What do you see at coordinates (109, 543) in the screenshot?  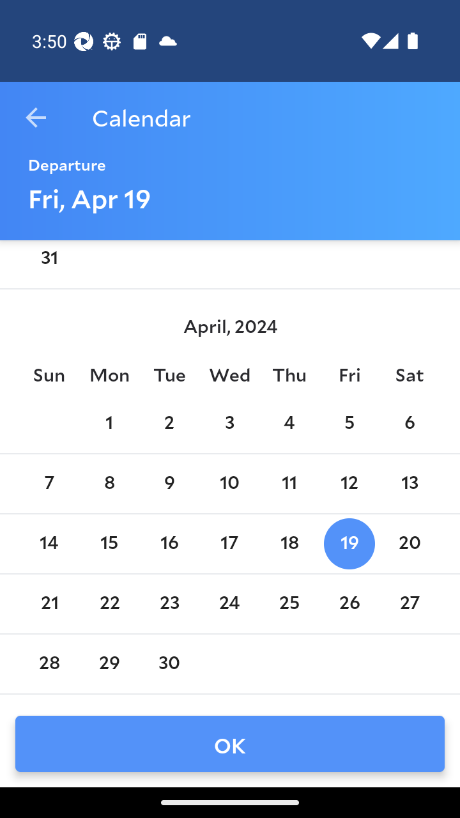 I see `15` at bounding box center [109, 543].